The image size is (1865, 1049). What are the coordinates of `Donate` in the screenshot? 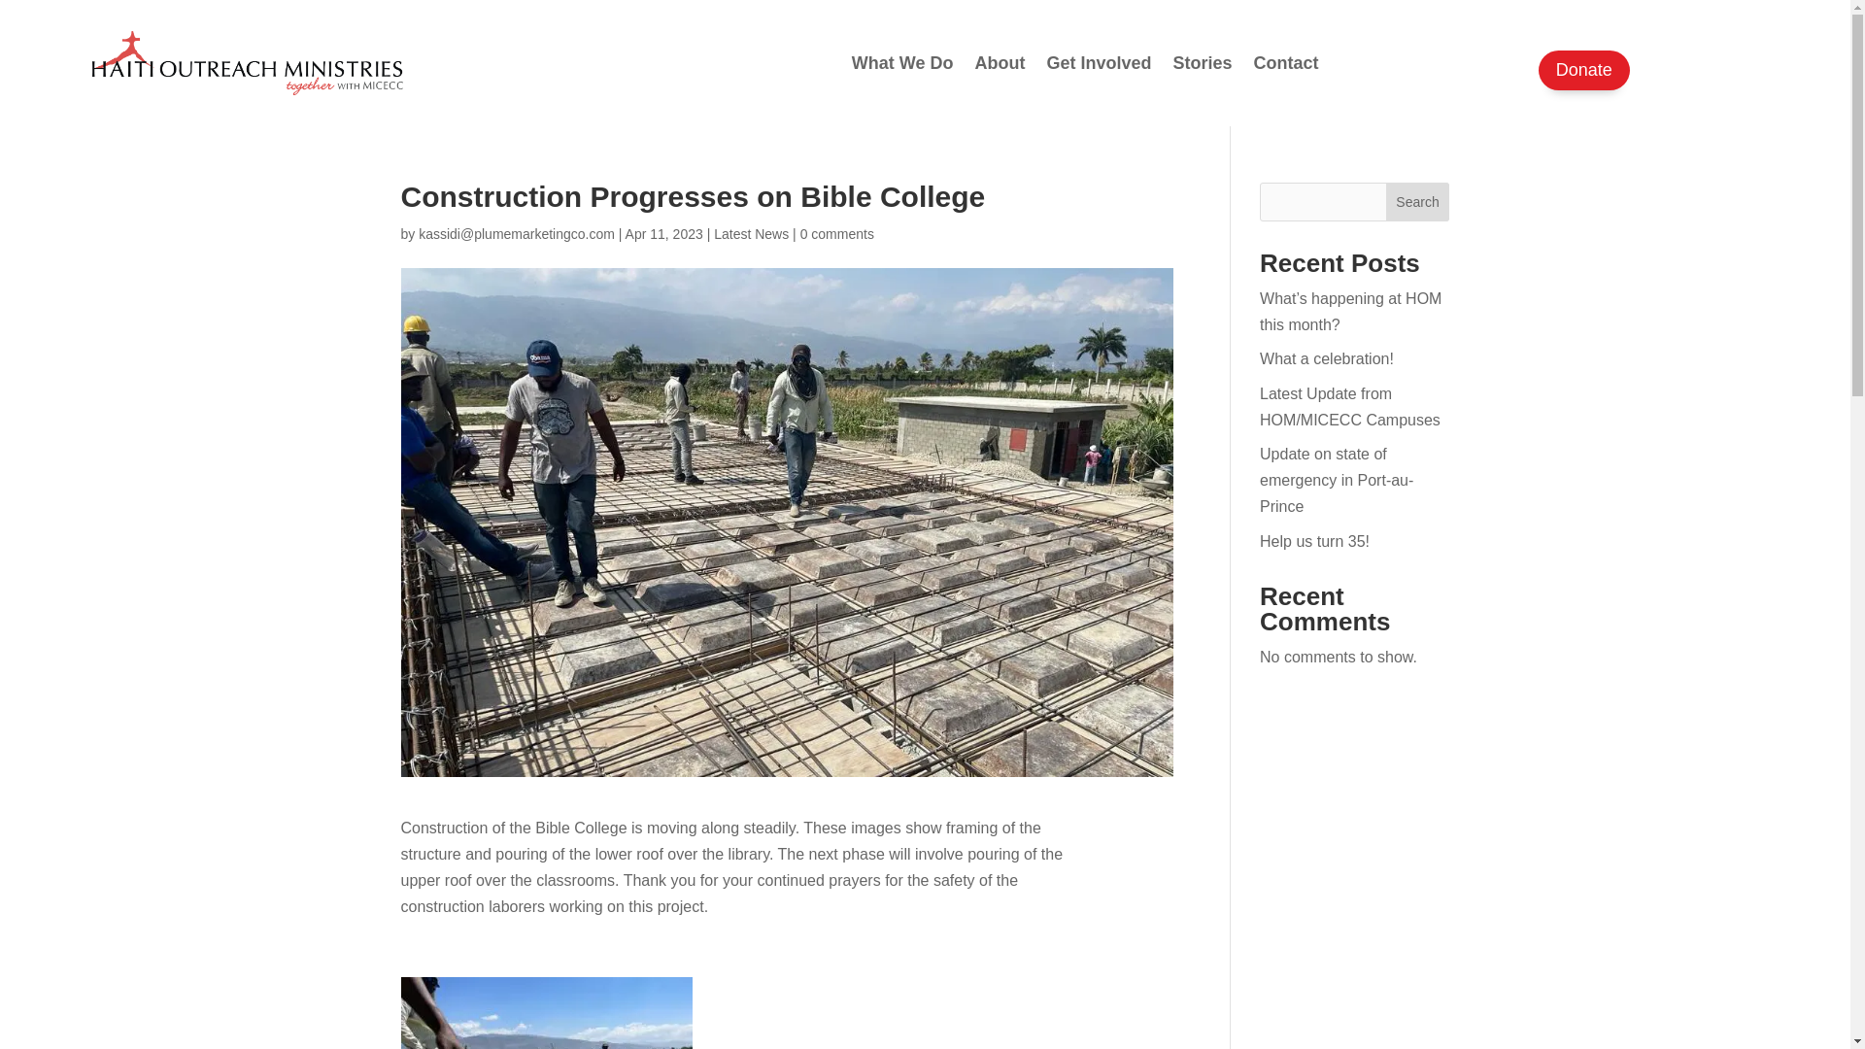 It's located at (1584, 70).